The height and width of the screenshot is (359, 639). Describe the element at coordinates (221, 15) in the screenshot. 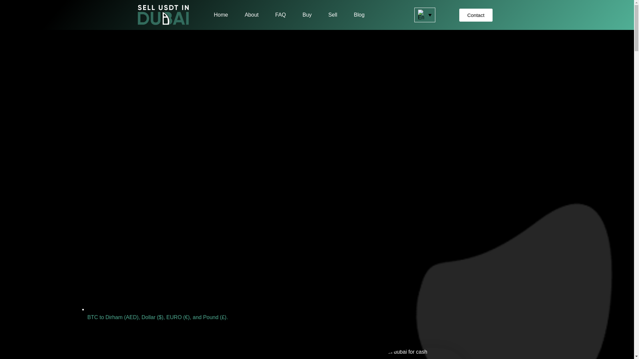

I see `Home` at that location.